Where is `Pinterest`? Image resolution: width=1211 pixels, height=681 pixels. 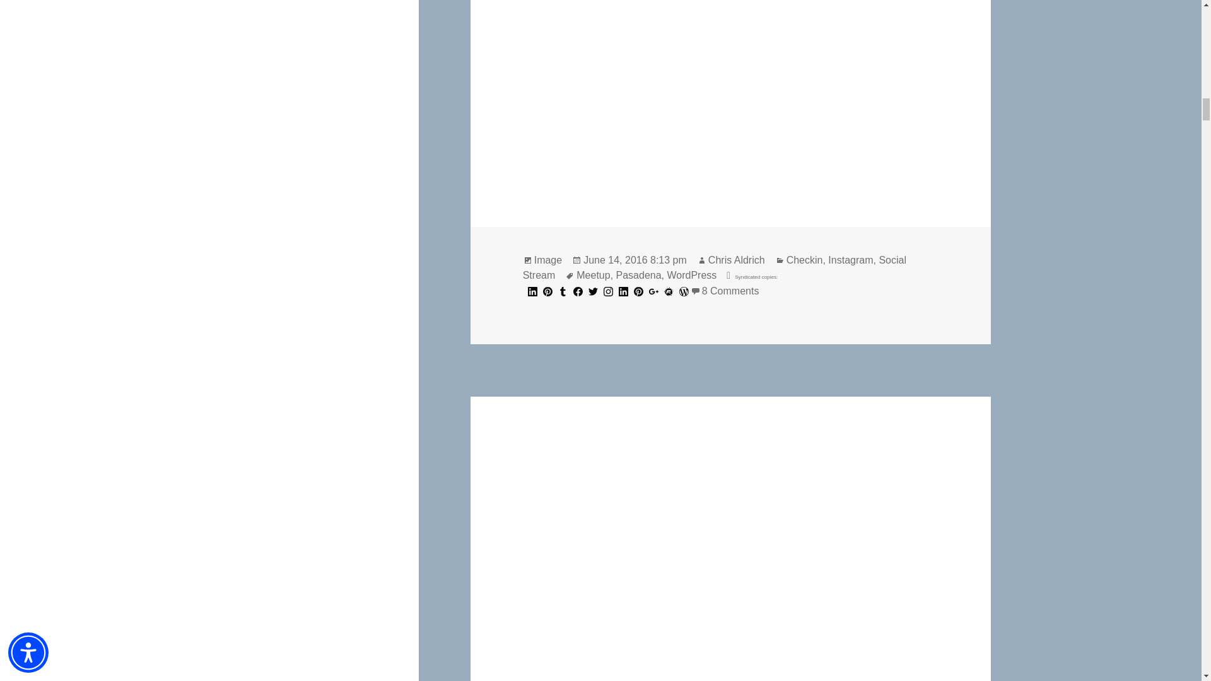 Pinterest is located at coordinates (547, 291).